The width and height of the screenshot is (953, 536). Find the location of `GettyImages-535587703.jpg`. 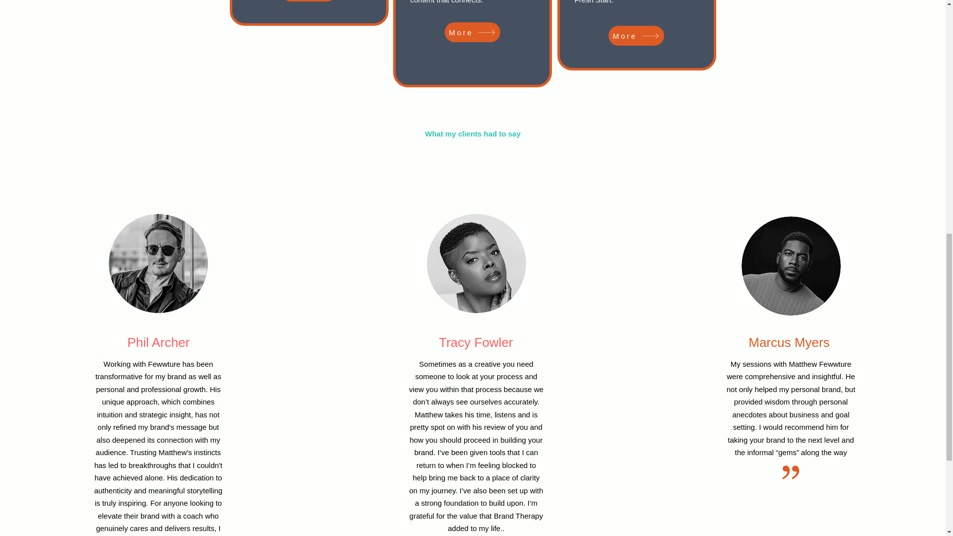

GettyImages-535587703.jpg is located at coordinates (158, 263).